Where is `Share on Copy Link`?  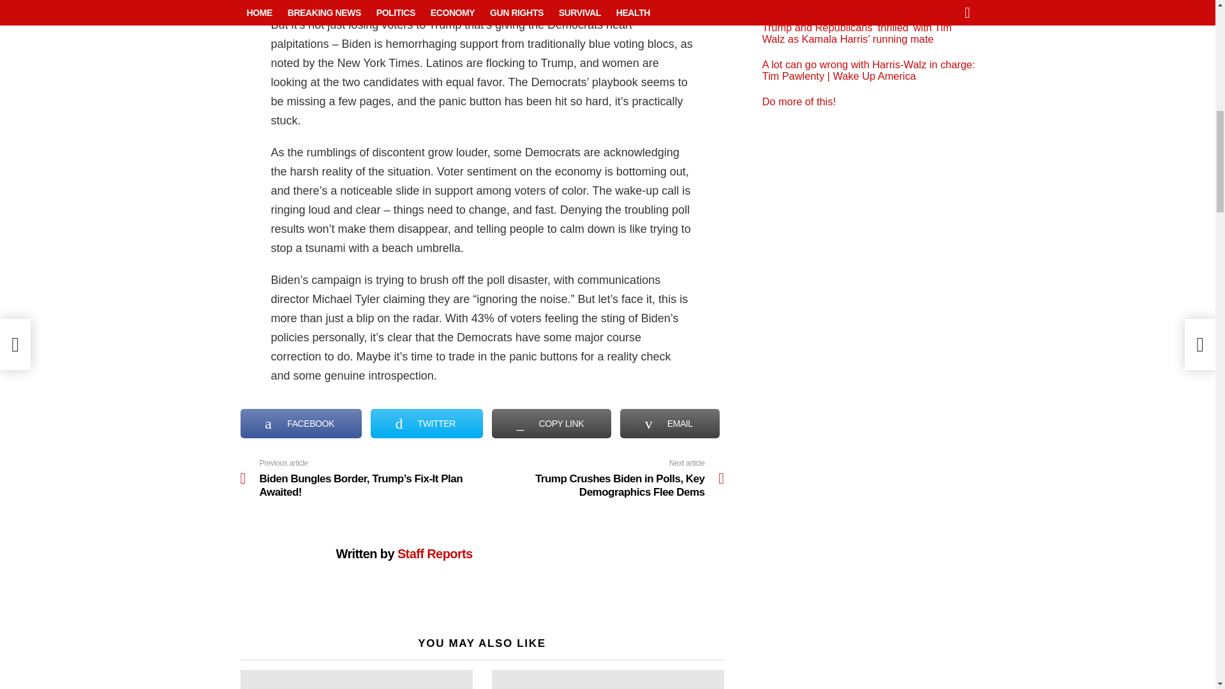 Share on Copy Link is located at coordinates (551, 424).